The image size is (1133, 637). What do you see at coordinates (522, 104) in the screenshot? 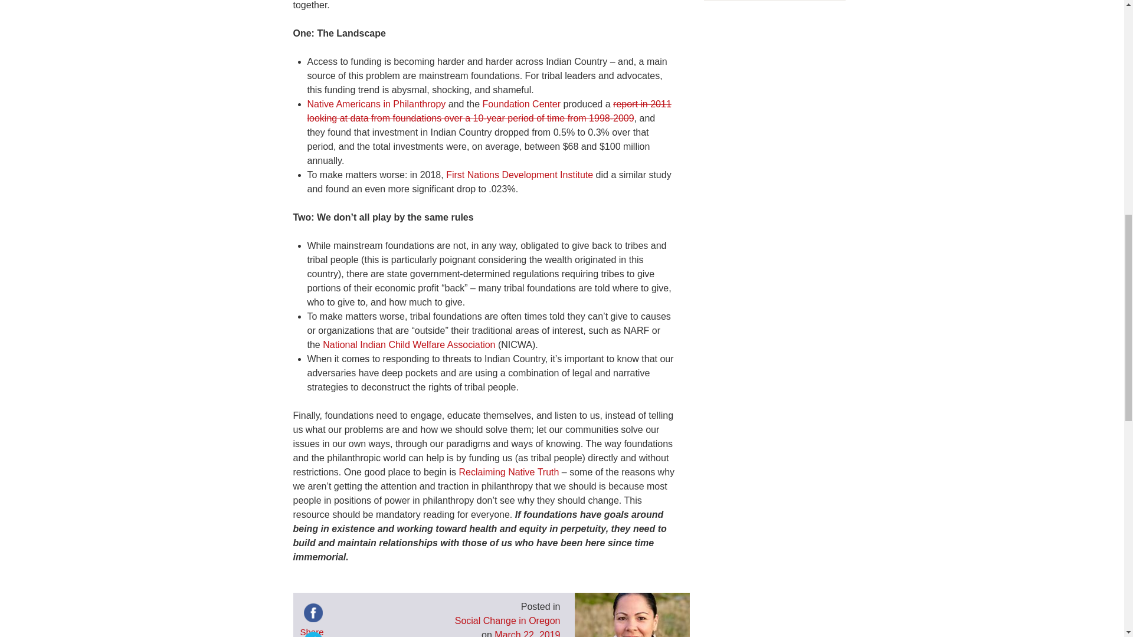
I see `Foundation Center` at bounding box center [522, 104].